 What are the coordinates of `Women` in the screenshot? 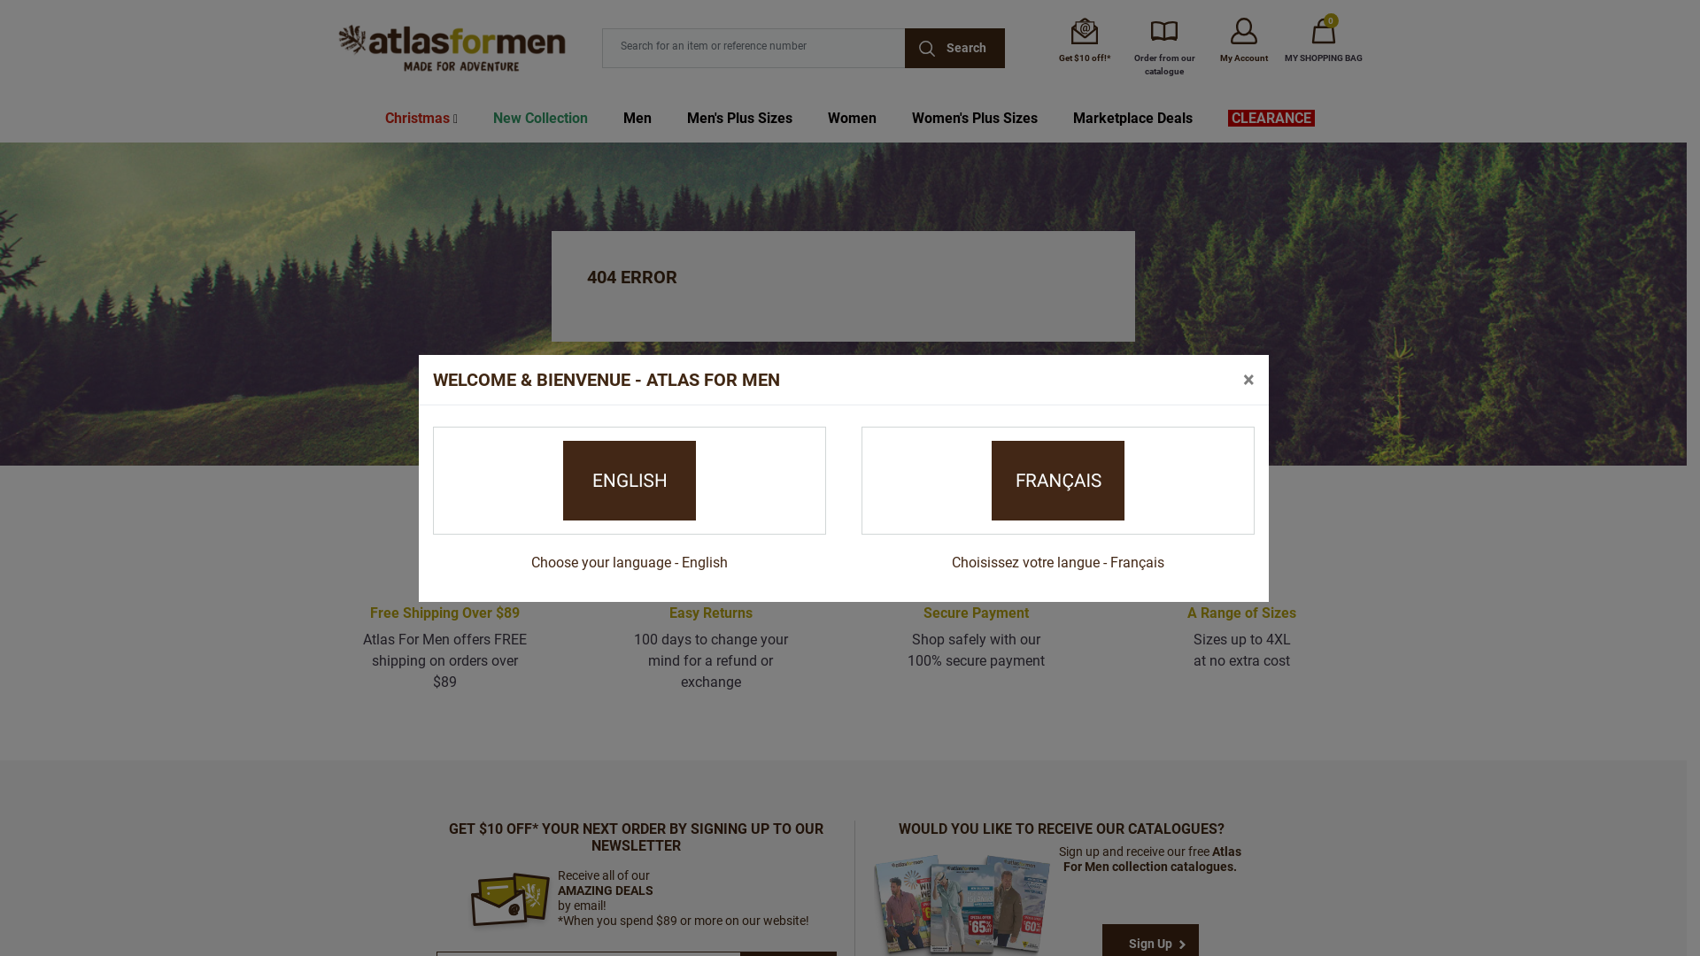 It's located at (852, 119).